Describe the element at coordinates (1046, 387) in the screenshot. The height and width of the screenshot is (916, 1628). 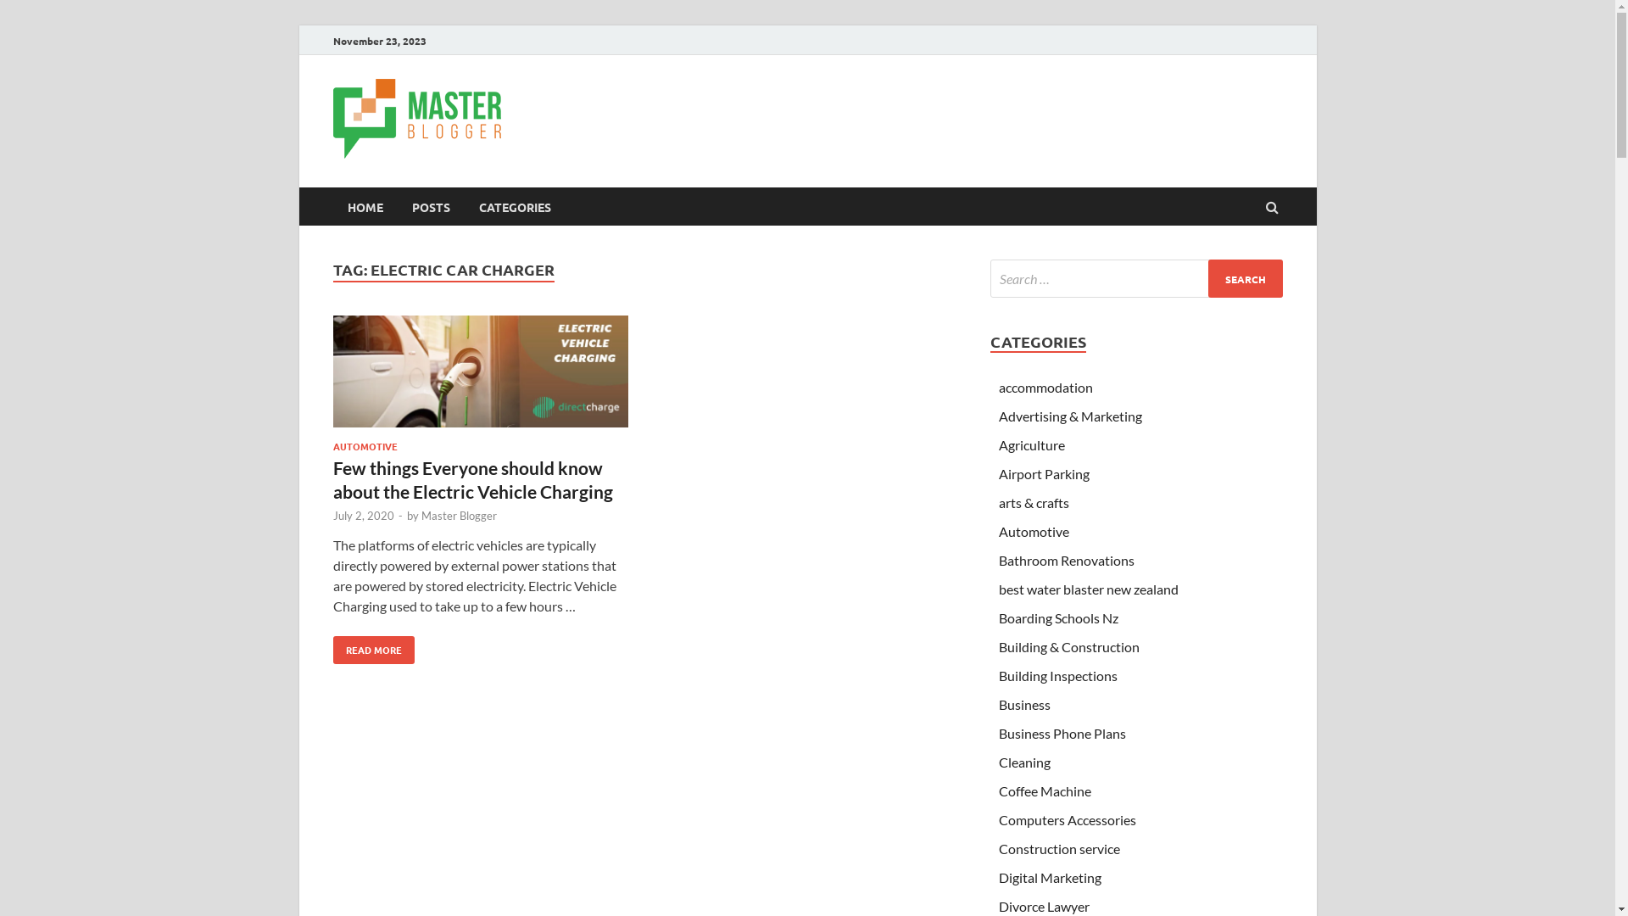
I see `accommodation` at that location.